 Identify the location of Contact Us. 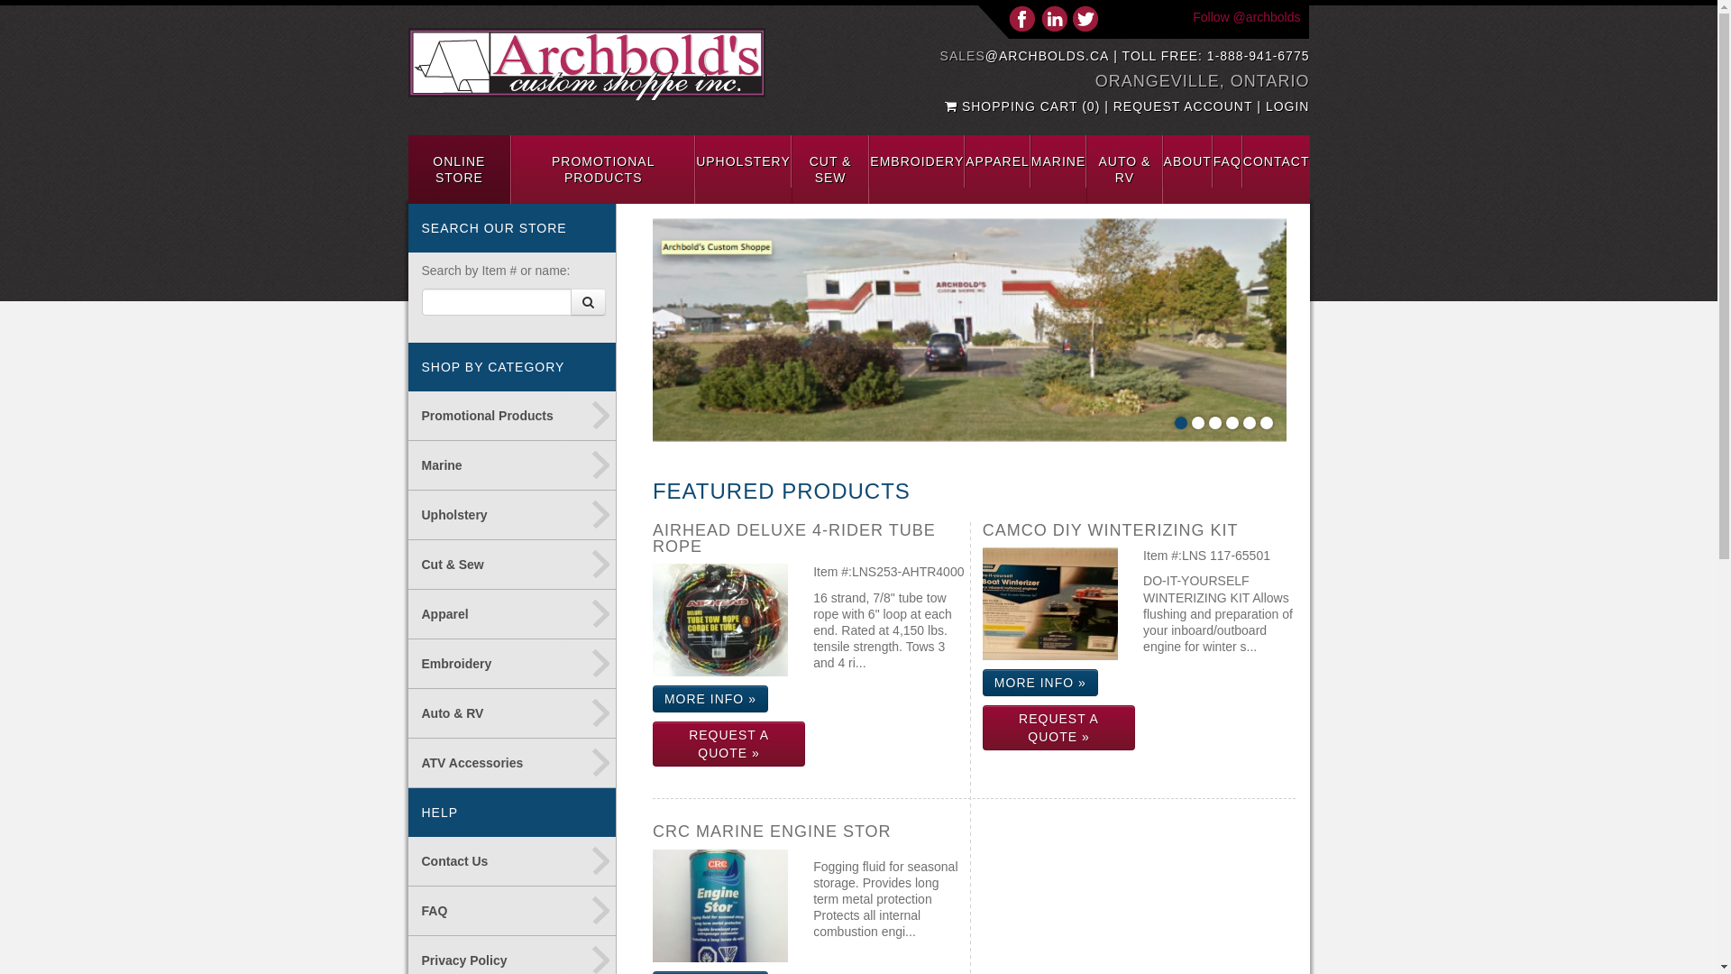
(512, 862).